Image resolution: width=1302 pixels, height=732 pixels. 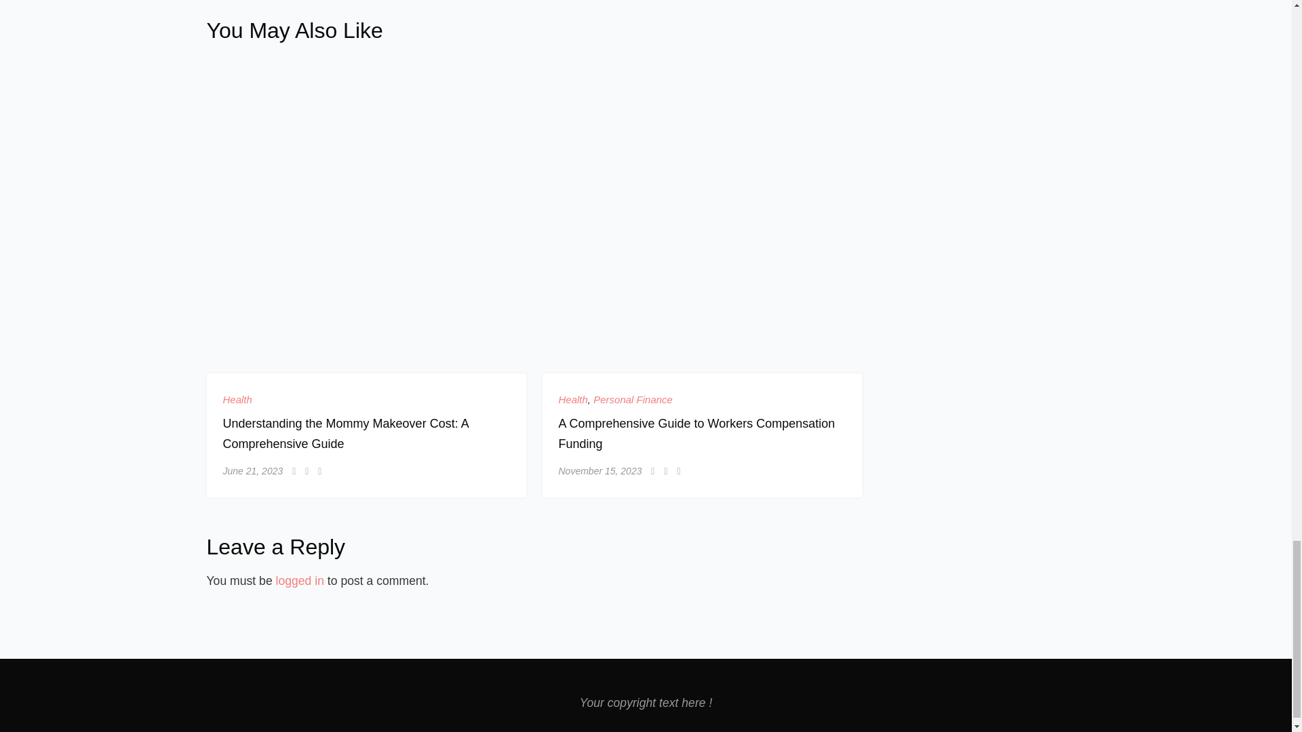 I want to click on Health, so click(x=573, y=400).